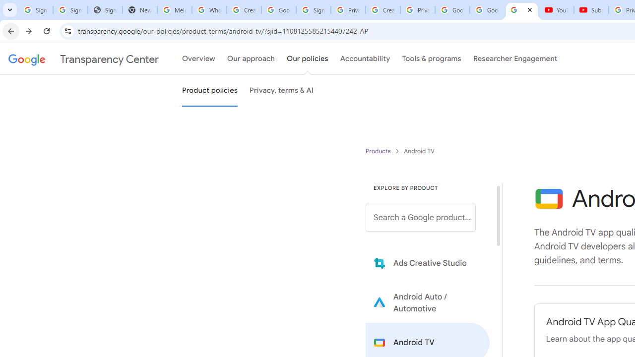  What do you see at coordinates (557, 10) in the screenshot?
I see `YouTube` at bounding box center [557, 10].